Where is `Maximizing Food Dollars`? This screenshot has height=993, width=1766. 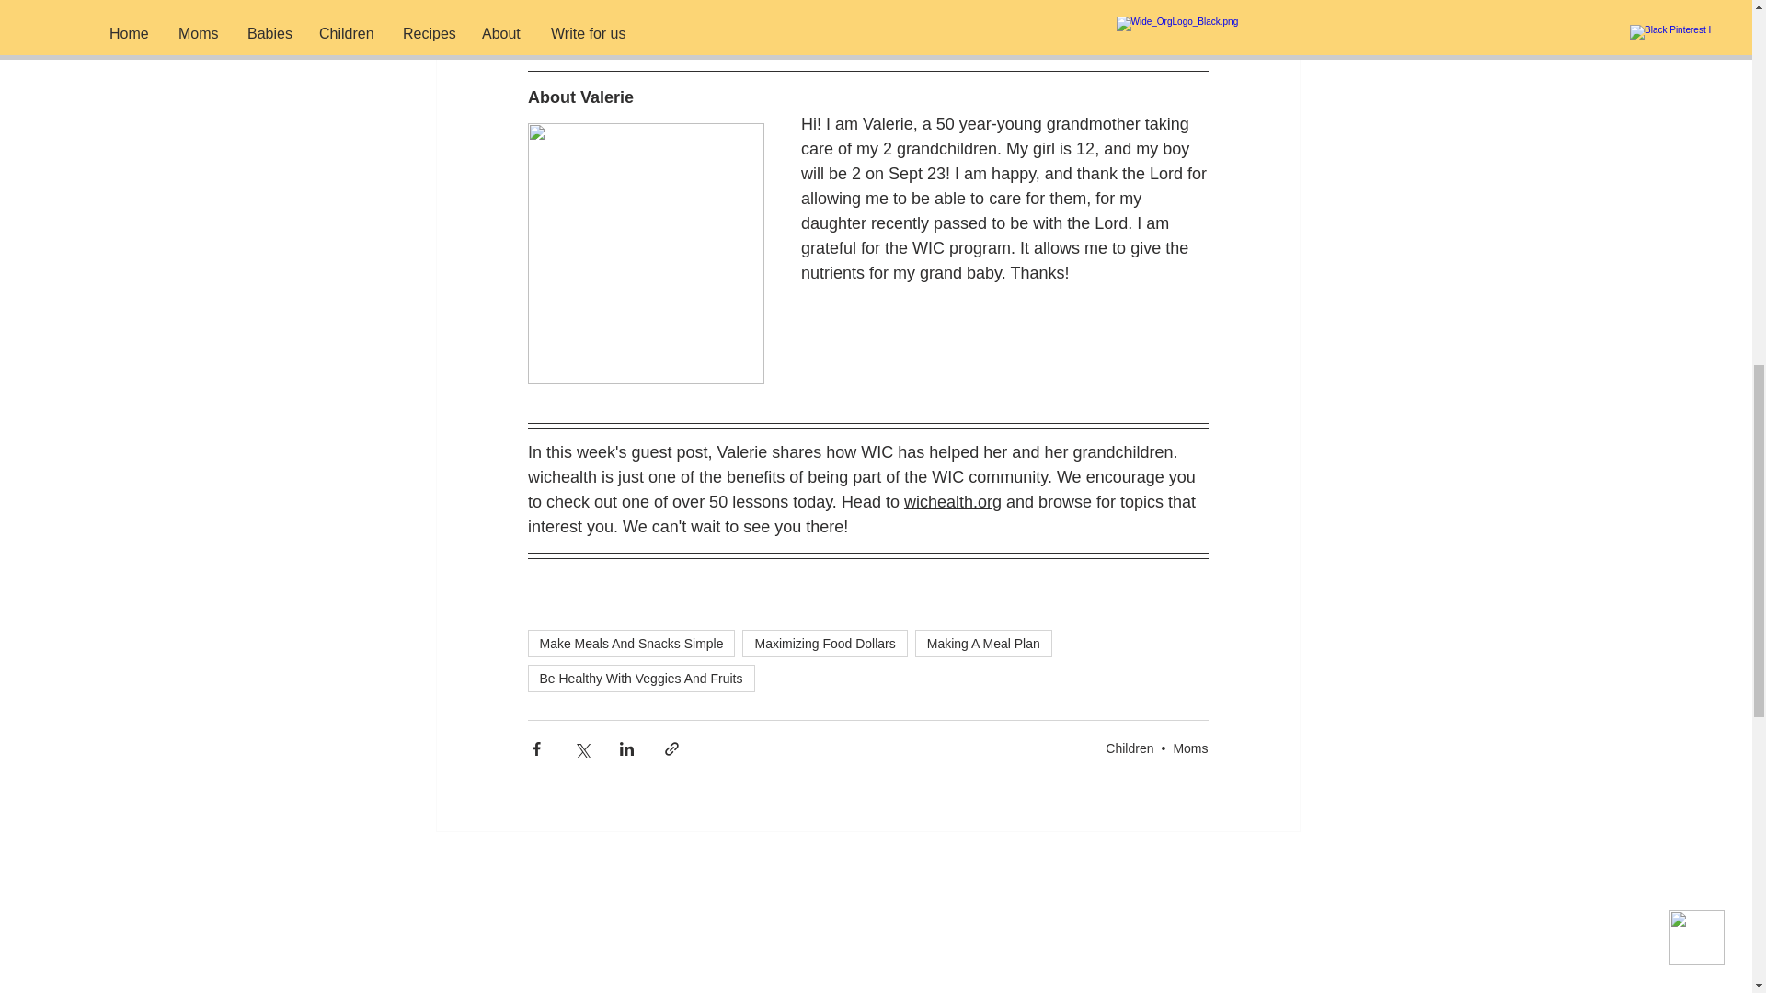
Maximizing Food Dollars is located at coordinates (824, 643).